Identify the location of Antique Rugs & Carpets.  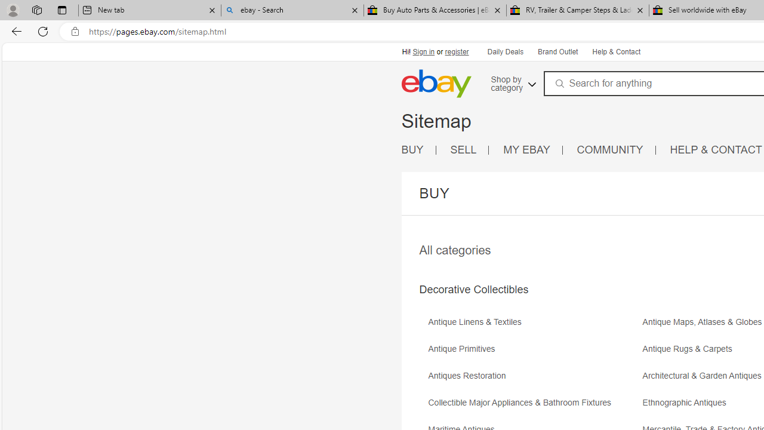
(690, 349).